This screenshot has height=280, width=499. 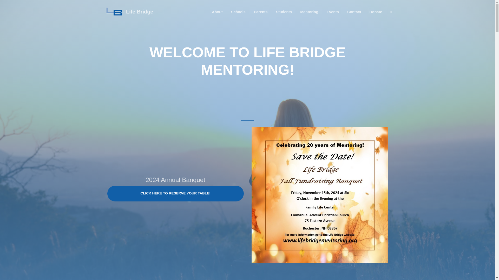 I want to click on Contact, so click(x=354, y=12).